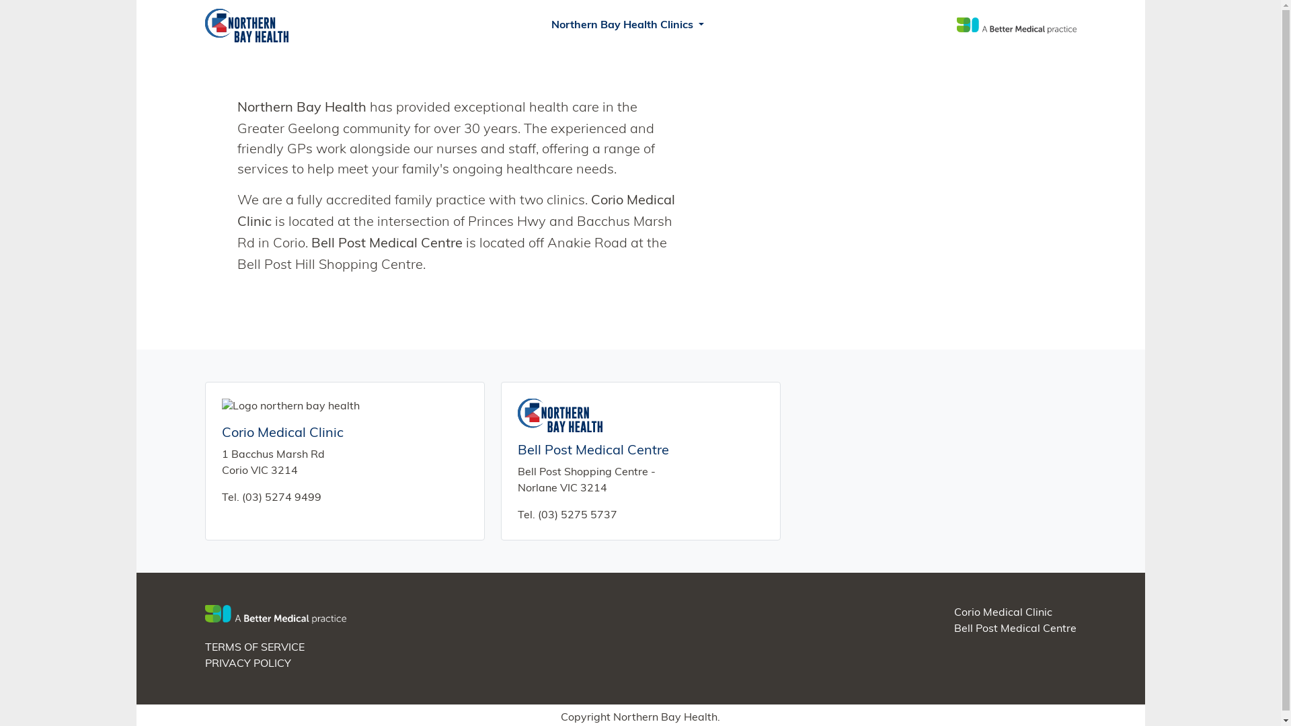  What do you see at coordinates (1015, 629) in the screenshot?
I see `Bell Post Medical Centre` at bounding box center [1015, 629].